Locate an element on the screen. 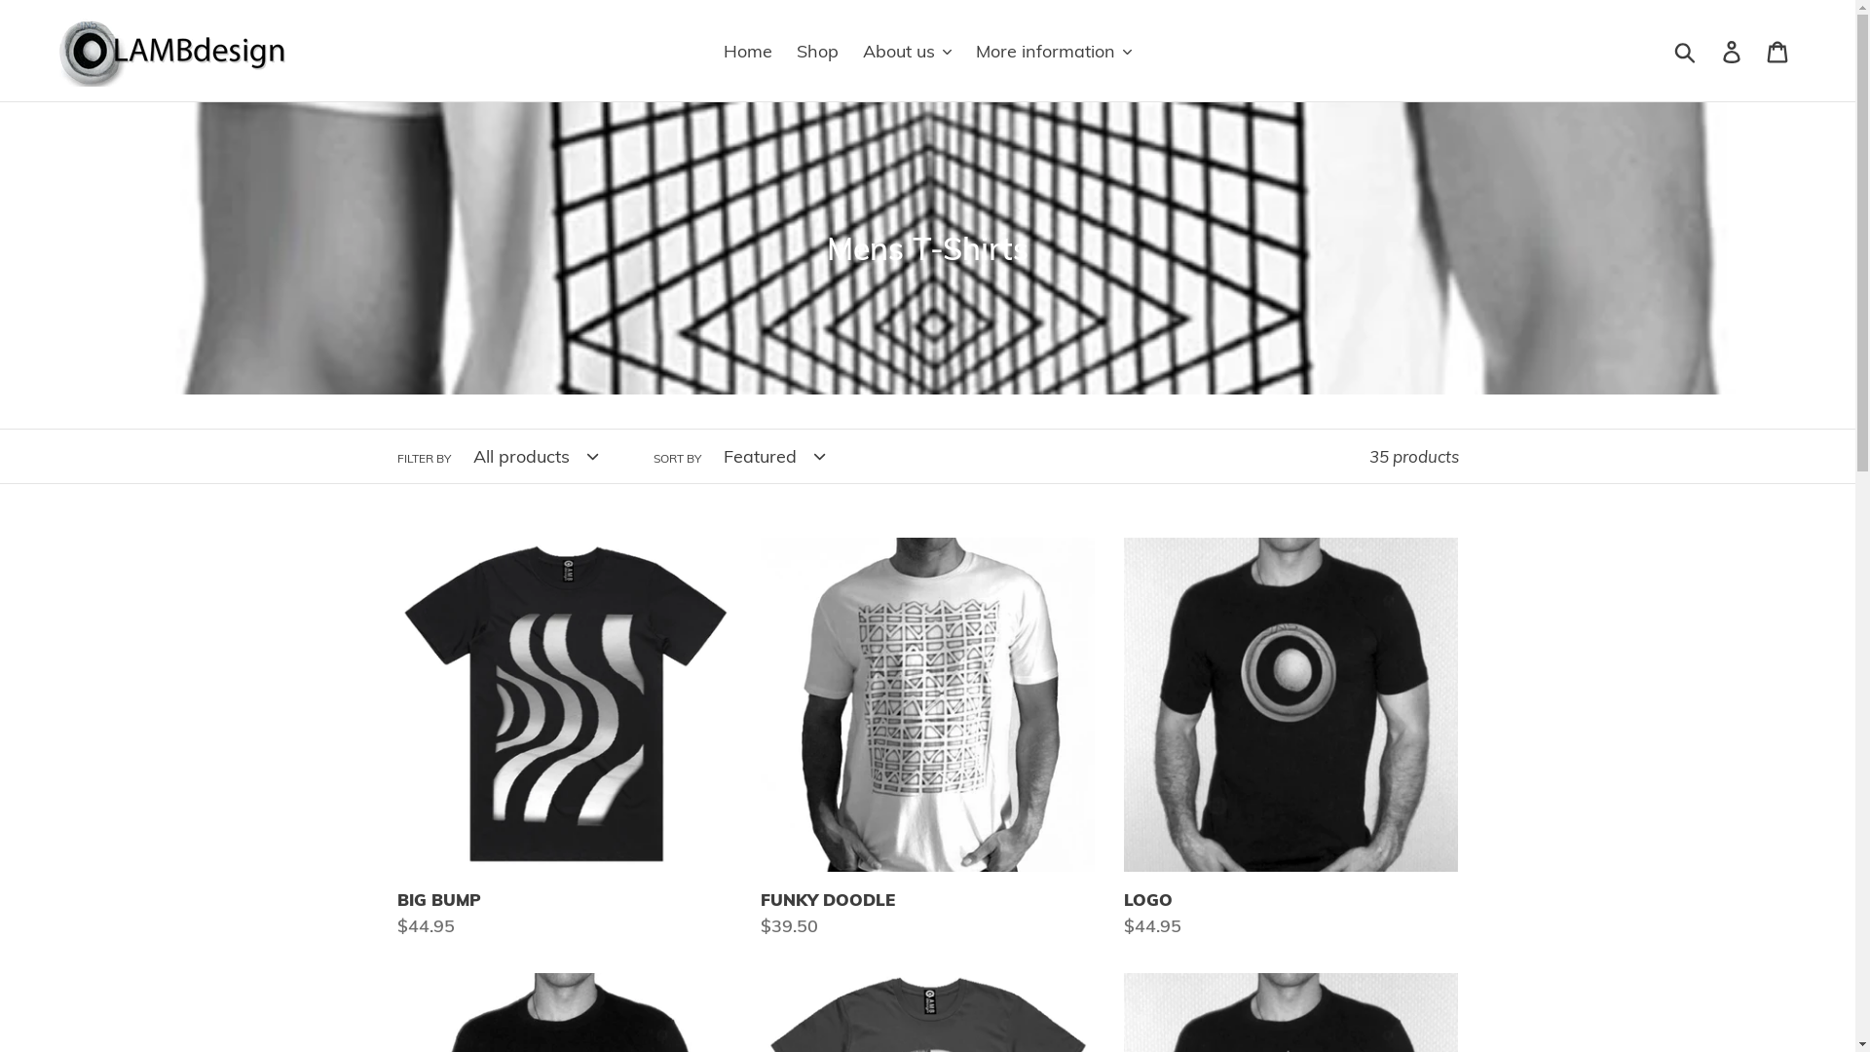 Image resolution: width=1870 pixels, height=1052 pixels. LOGO is located at coordinates (1291, 738).